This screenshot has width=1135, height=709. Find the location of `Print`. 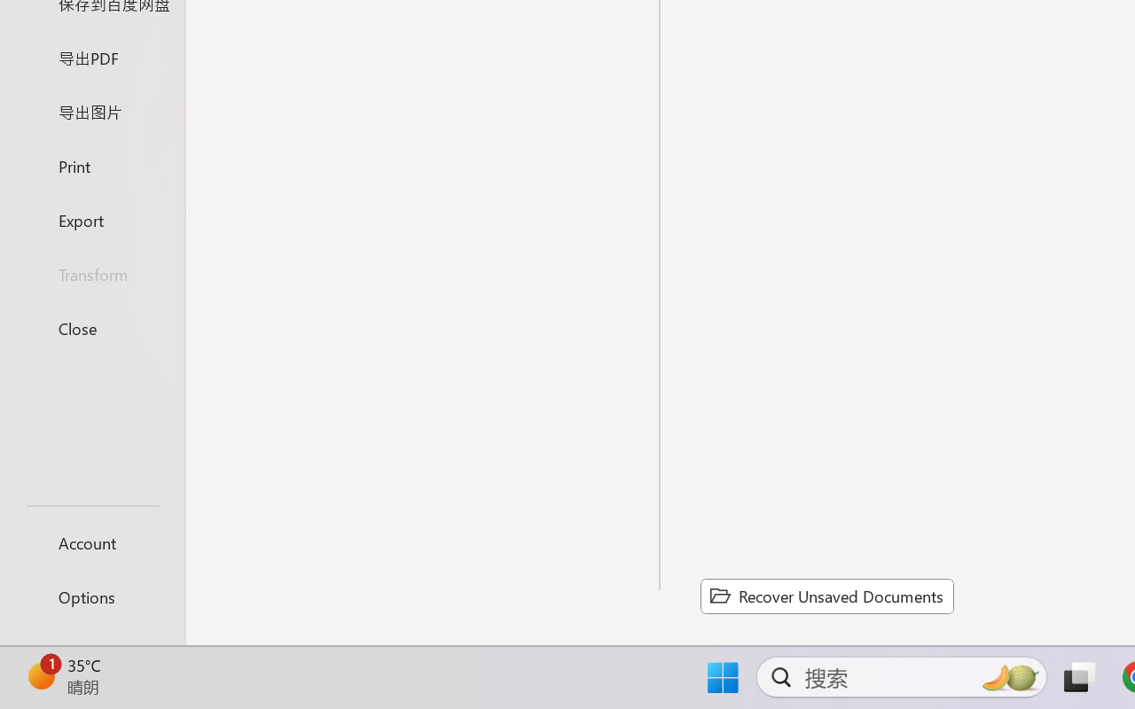

Print is located at coordinates (92, 165).